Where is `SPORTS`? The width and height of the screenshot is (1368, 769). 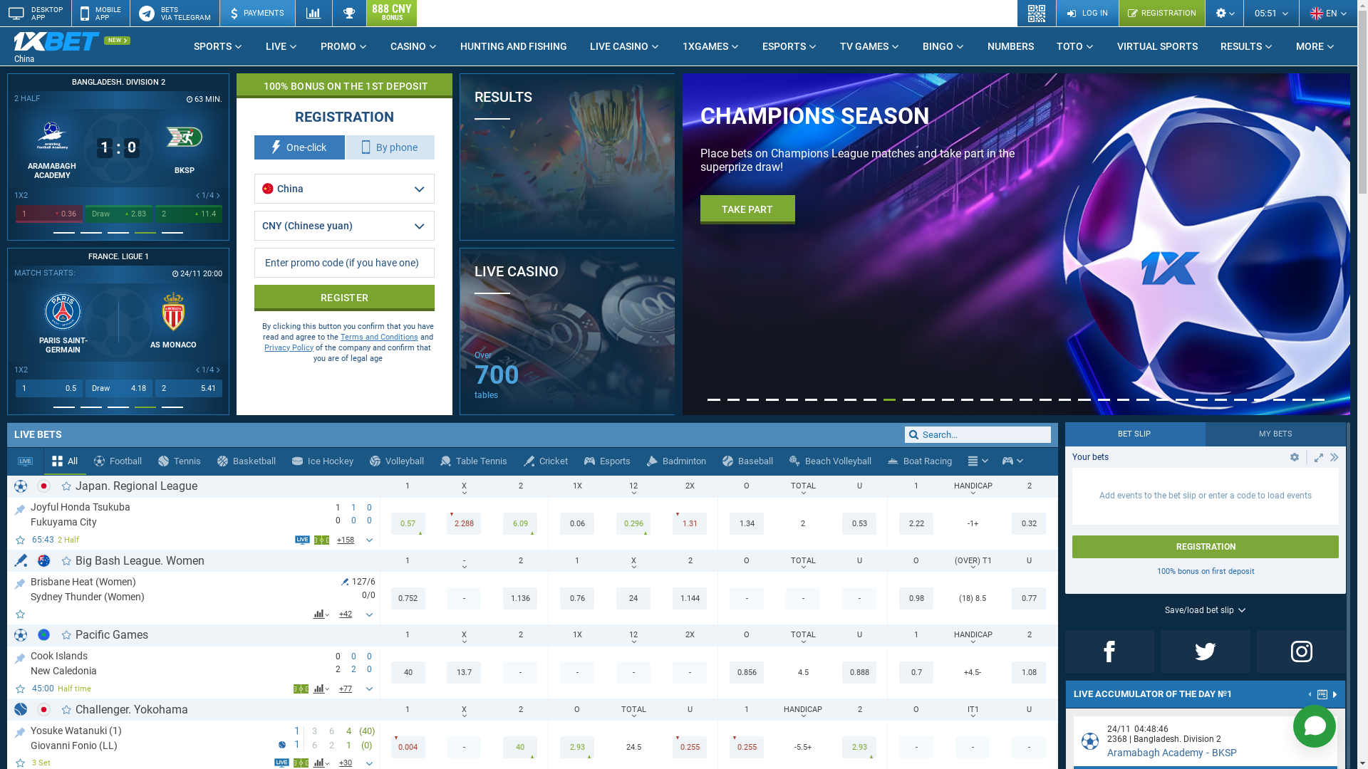 SPORTS is located at coordinates (218, 46).